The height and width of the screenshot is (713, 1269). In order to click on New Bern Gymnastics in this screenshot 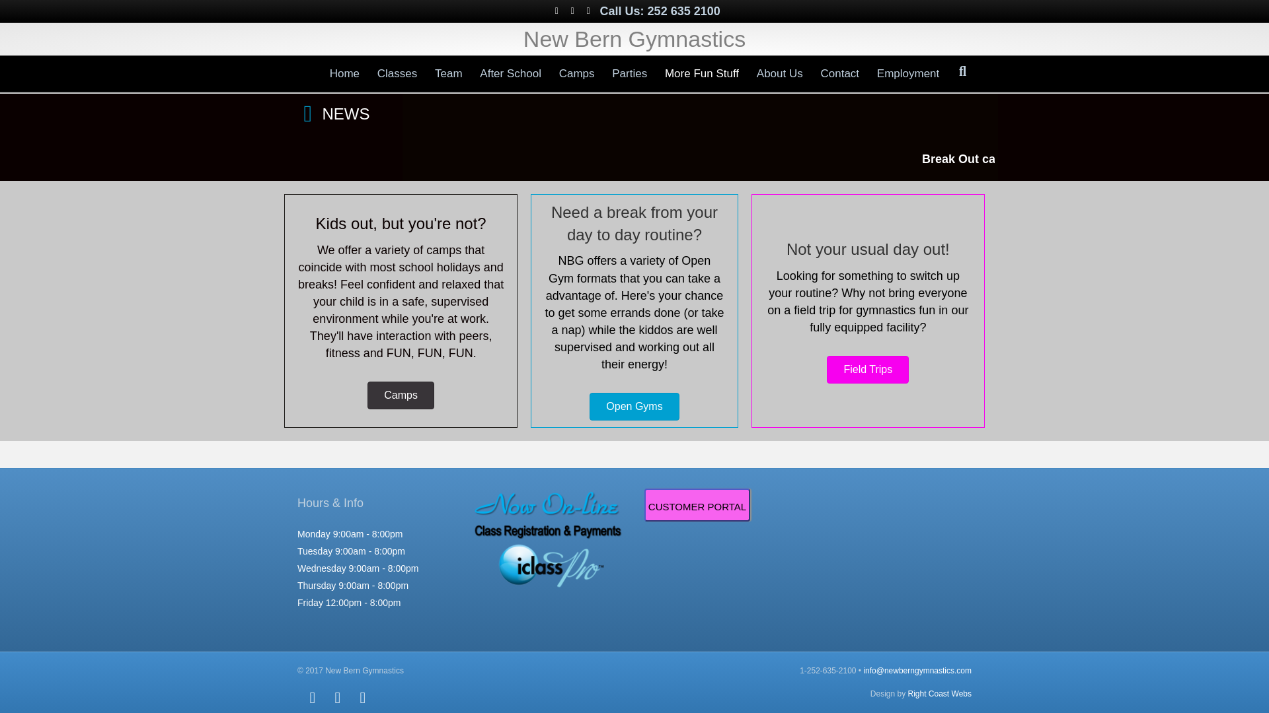, I will do `click(634, 39)`.